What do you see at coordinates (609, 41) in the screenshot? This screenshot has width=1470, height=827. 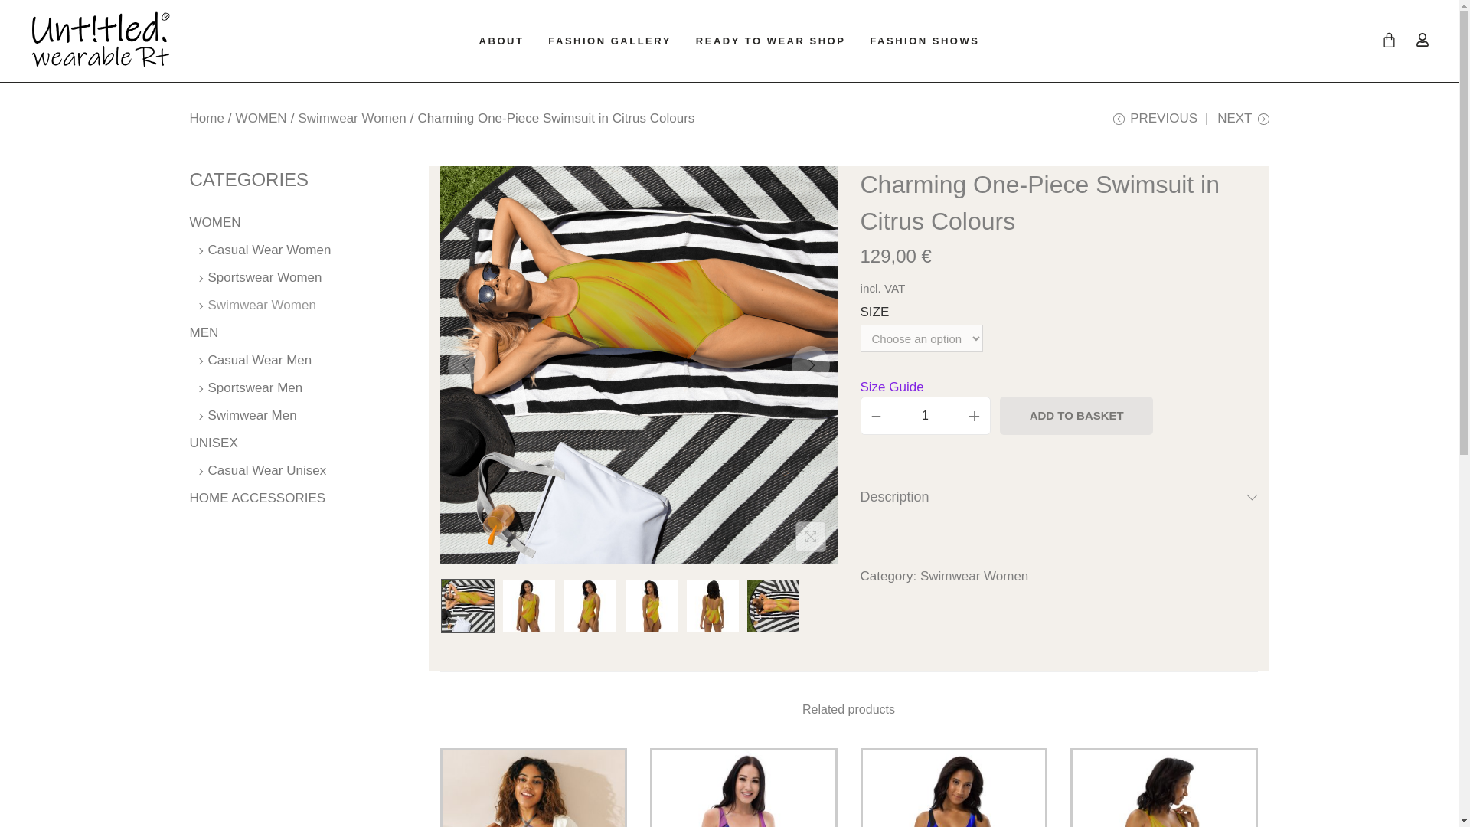 I see `FASHION GALLERY` at bounding box center [609, 41].